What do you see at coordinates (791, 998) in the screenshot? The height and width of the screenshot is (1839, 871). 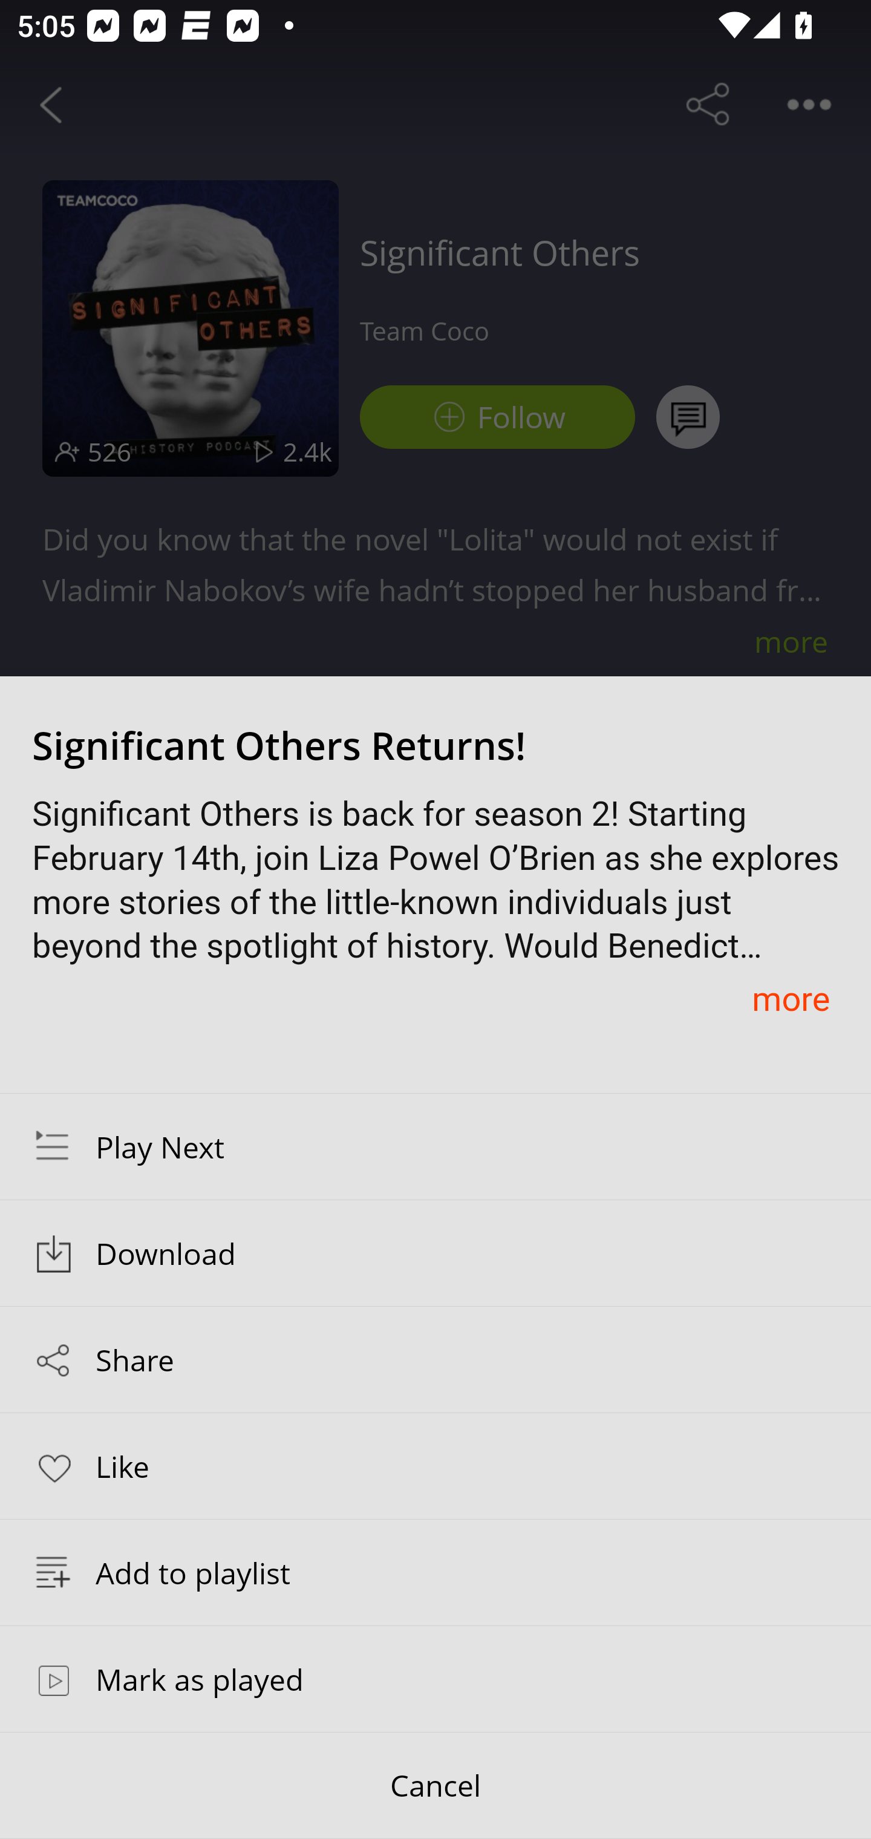 I see `more` at bounding box center [791, 998].